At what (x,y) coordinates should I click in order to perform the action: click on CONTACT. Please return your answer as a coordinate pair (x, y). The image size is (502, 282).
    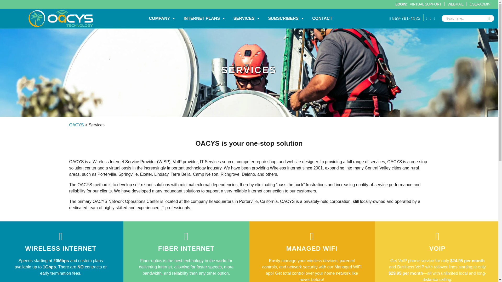
    Looking at the image, I should click on (322, 19).